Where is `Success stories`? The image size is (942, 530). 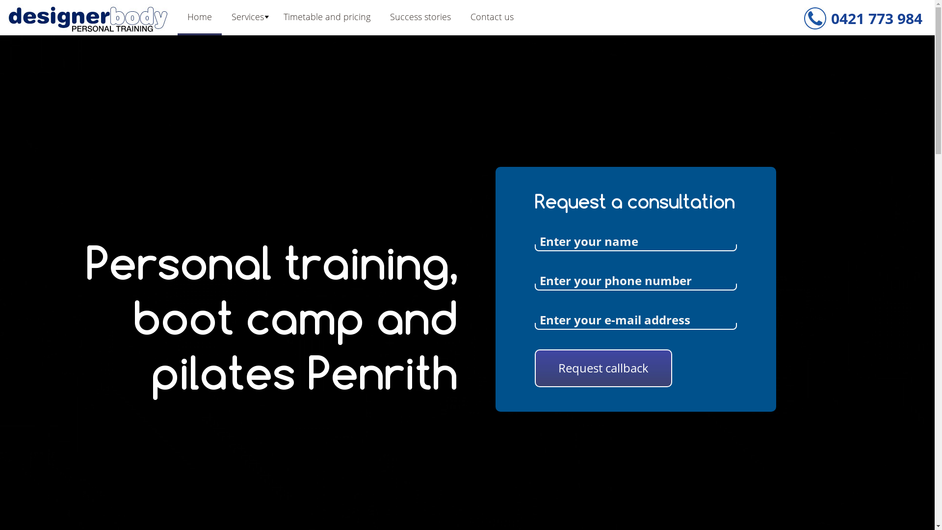
Success stories is located at coordinates (420, 17).